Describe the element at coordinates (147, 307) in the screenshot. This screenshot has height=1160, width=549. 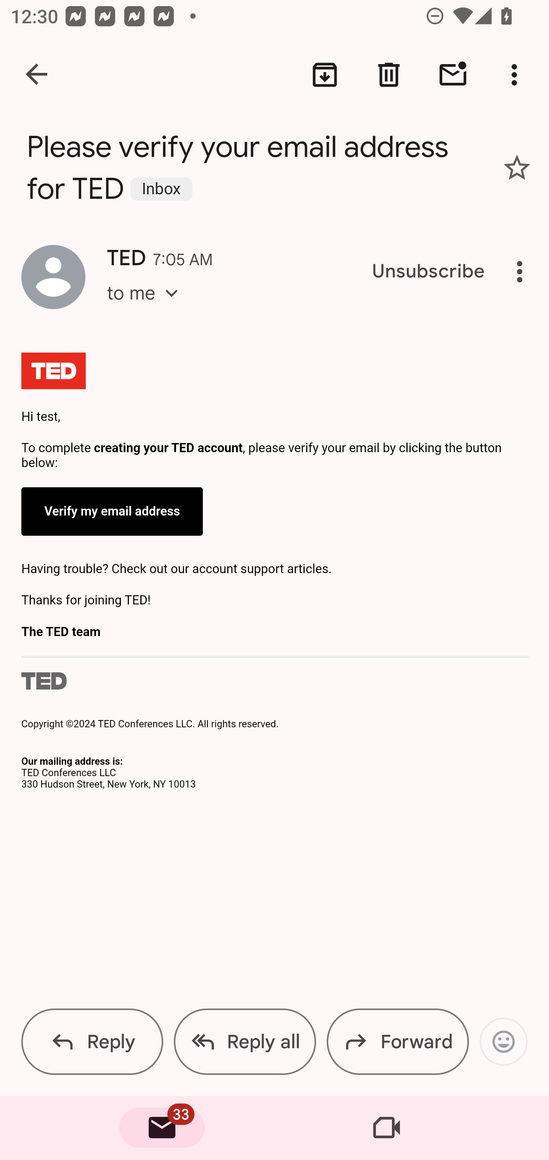
I see `to me` at that location.